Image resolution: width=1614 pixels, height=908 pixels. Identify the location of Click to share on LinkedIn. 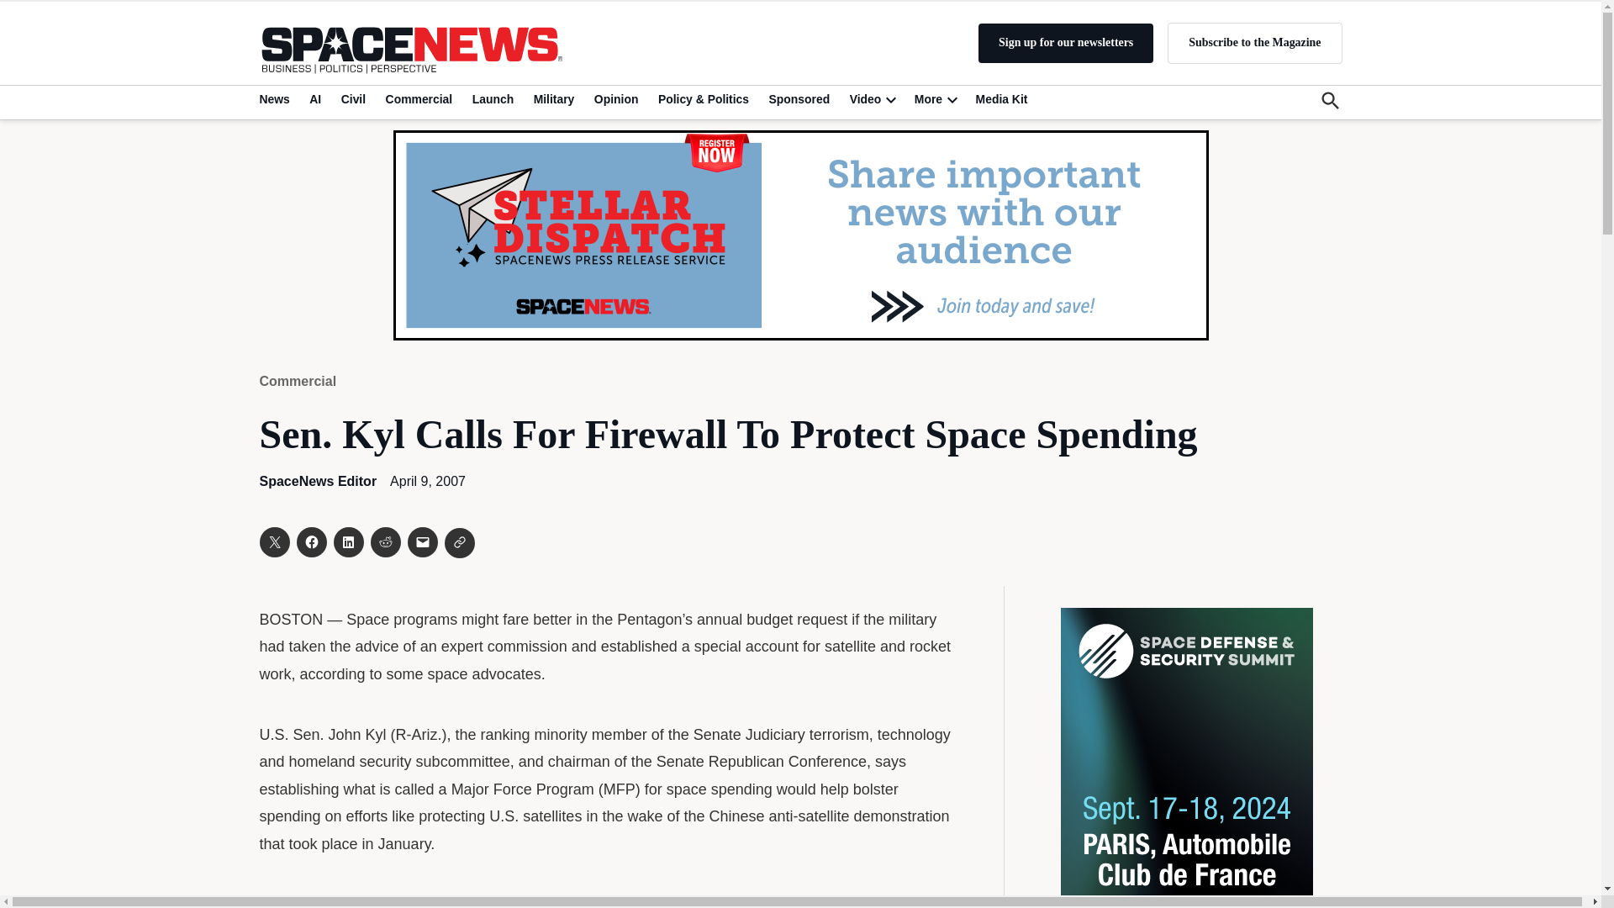
(348, 542).